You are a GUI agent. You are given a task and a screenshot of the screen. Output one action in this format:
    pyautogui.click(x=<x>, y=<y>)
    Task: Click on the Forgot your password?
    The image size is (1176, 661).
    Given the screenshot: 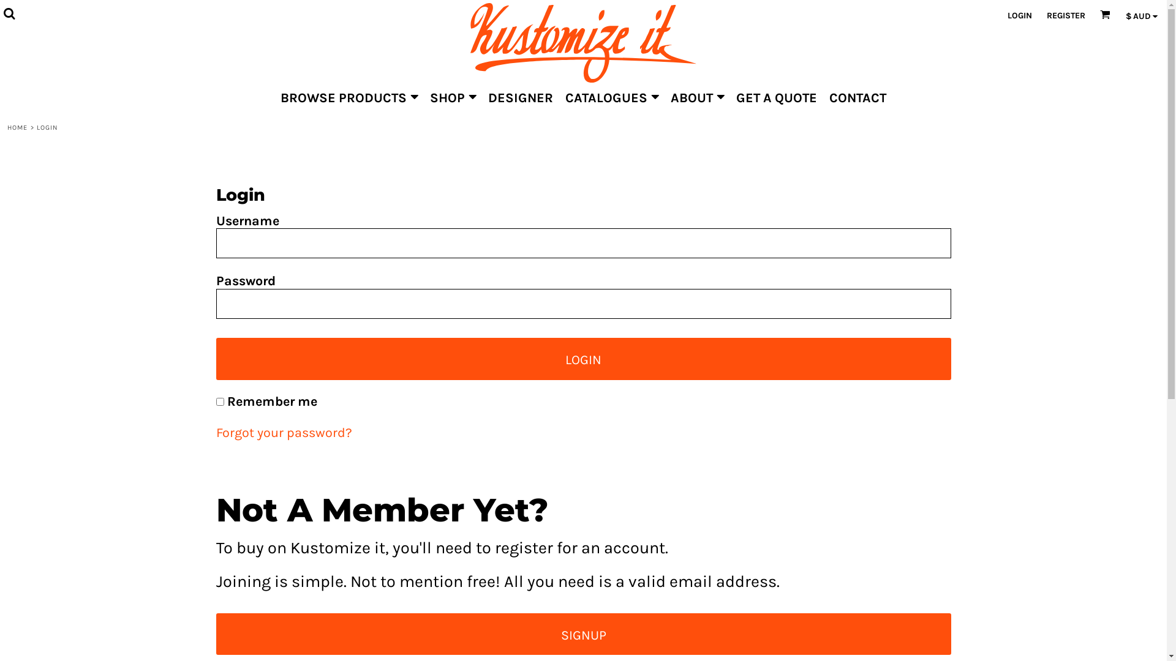 What is the action you would take?
    pyautogui.click(x=284, y=432)
    